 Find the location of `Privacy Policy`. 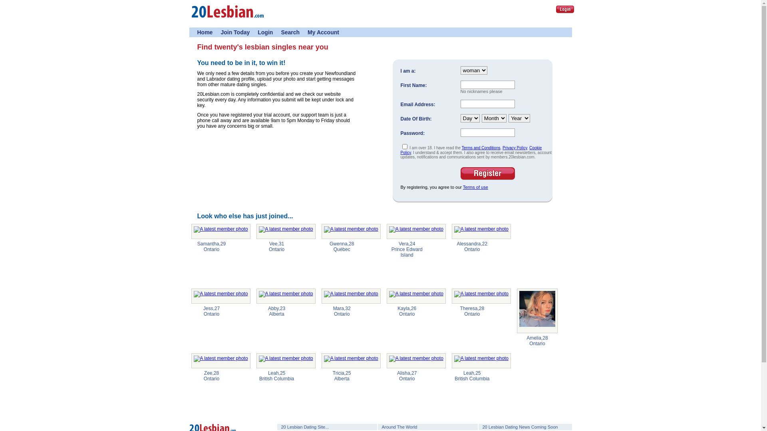

Privacy Policy is located at coordinates (515, 148).